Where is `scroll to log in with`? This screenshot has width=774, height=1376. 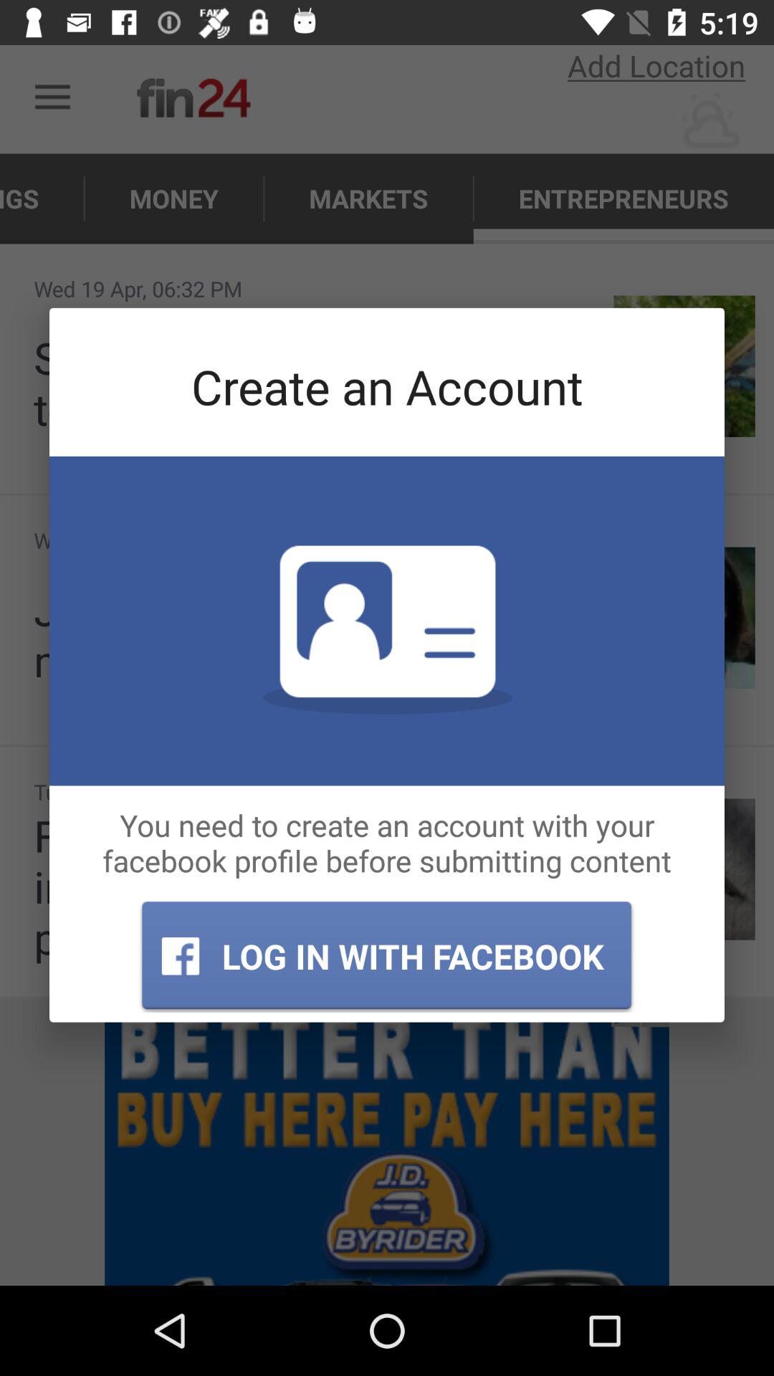
scroll to log in with is located at coordinates (386, 956).